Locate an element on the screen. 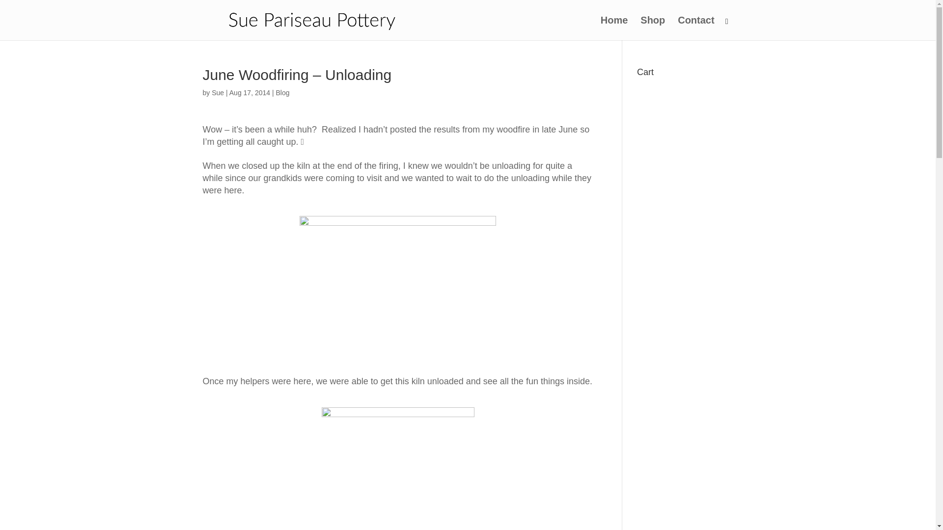  Shop is located at coordinates (652, 28).